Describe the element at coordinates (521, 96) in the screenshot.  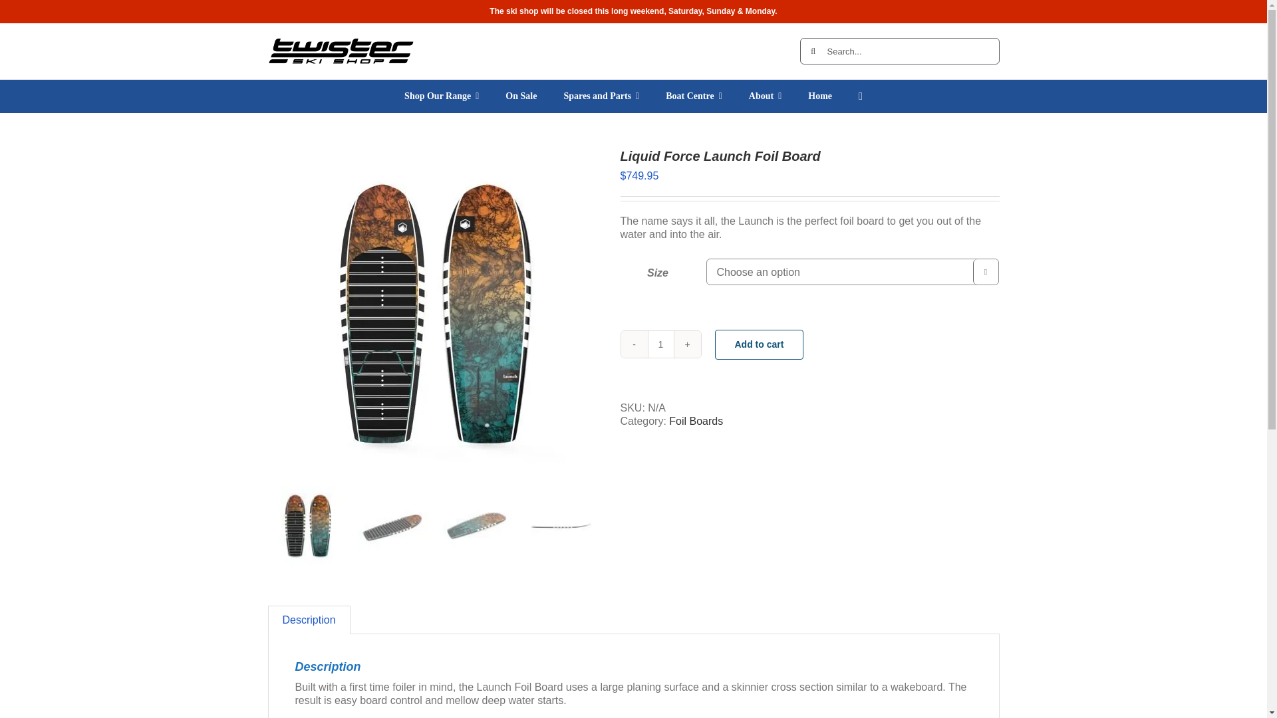
I see `On Sale` at that location.